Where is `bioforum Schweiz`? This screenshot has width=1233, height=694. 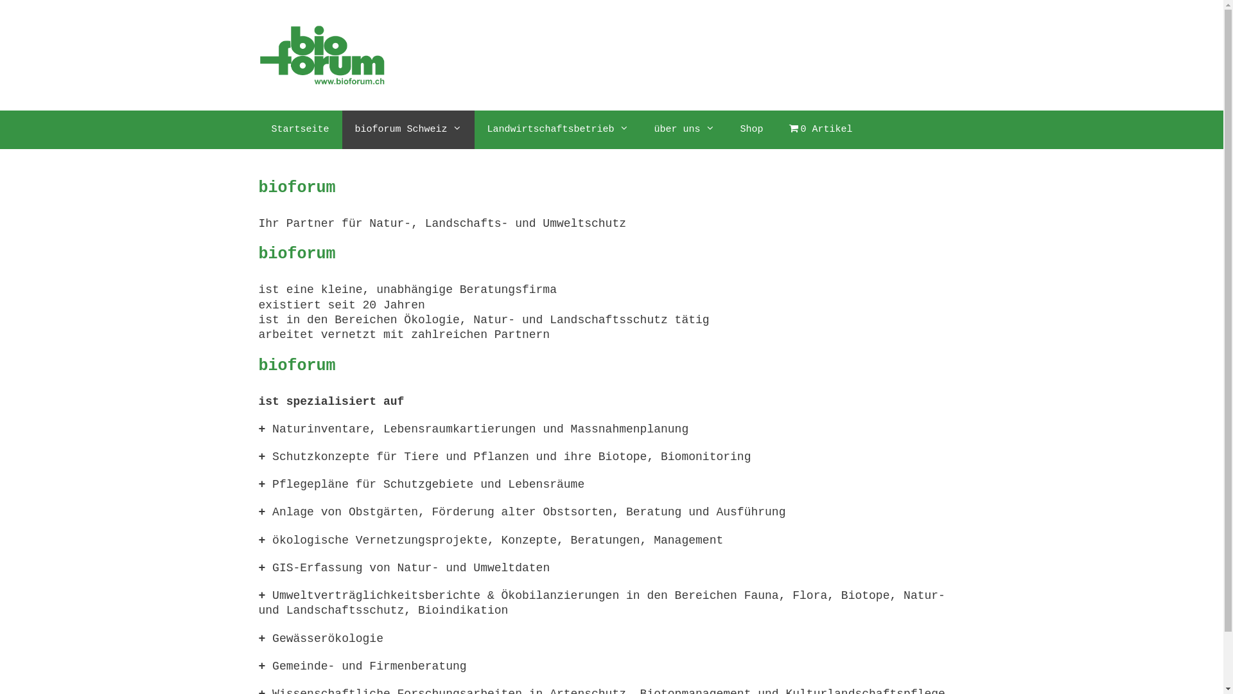 bioforum Schweiz is located at coordinates (408, 130).